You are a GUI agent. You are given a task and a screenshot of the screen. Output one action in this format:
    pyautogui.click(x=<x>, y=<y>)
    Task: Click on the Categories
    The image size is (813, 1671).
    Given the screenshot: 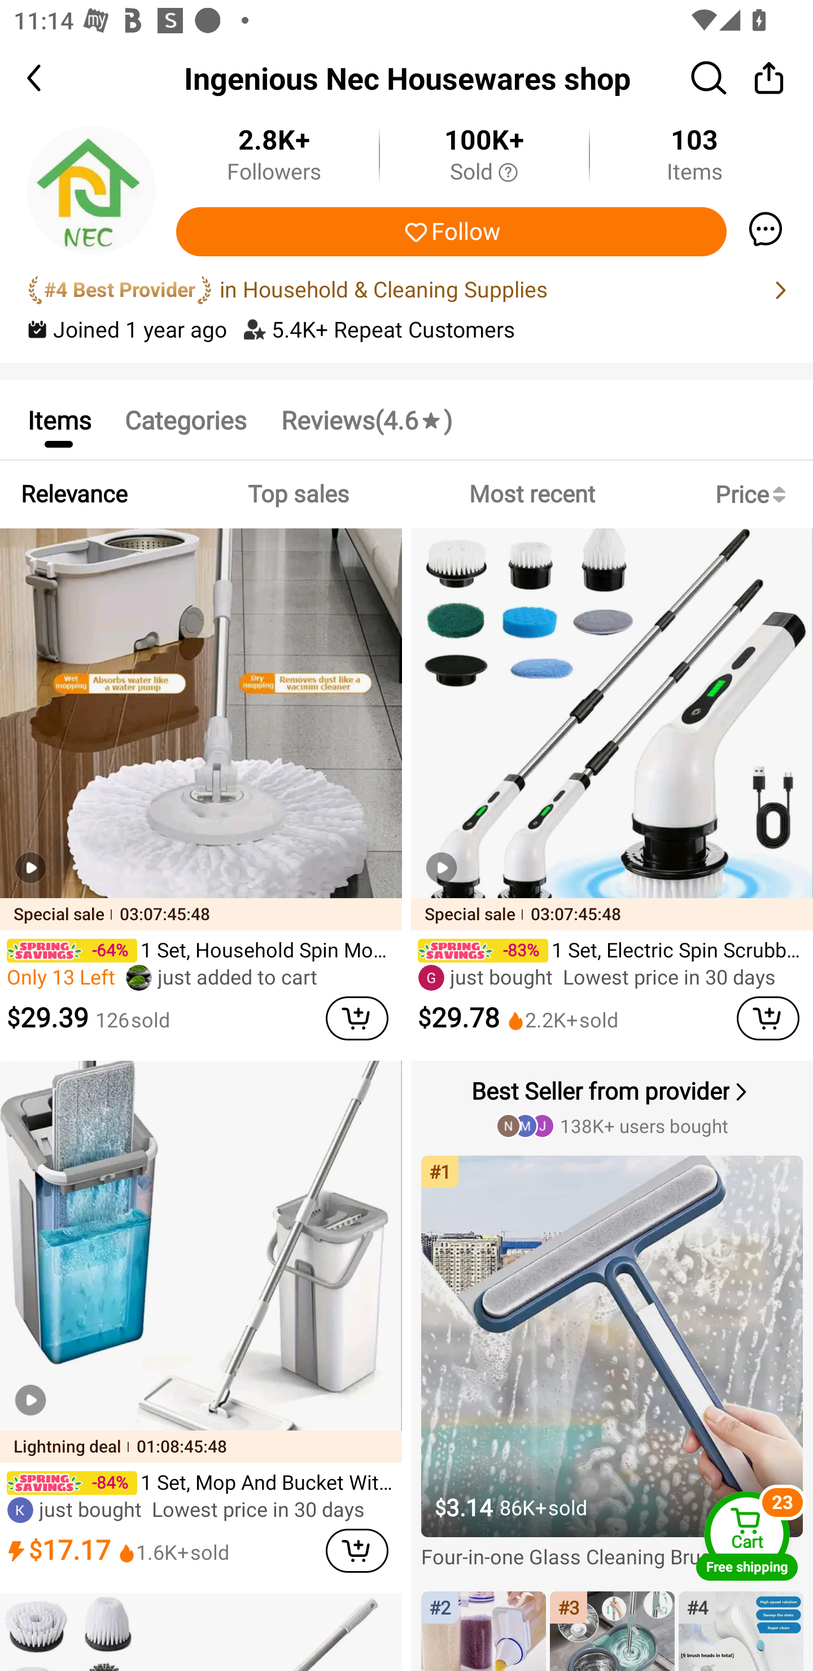 What is the action you would take?
    pyautogui.click(x=185, y=419)
    